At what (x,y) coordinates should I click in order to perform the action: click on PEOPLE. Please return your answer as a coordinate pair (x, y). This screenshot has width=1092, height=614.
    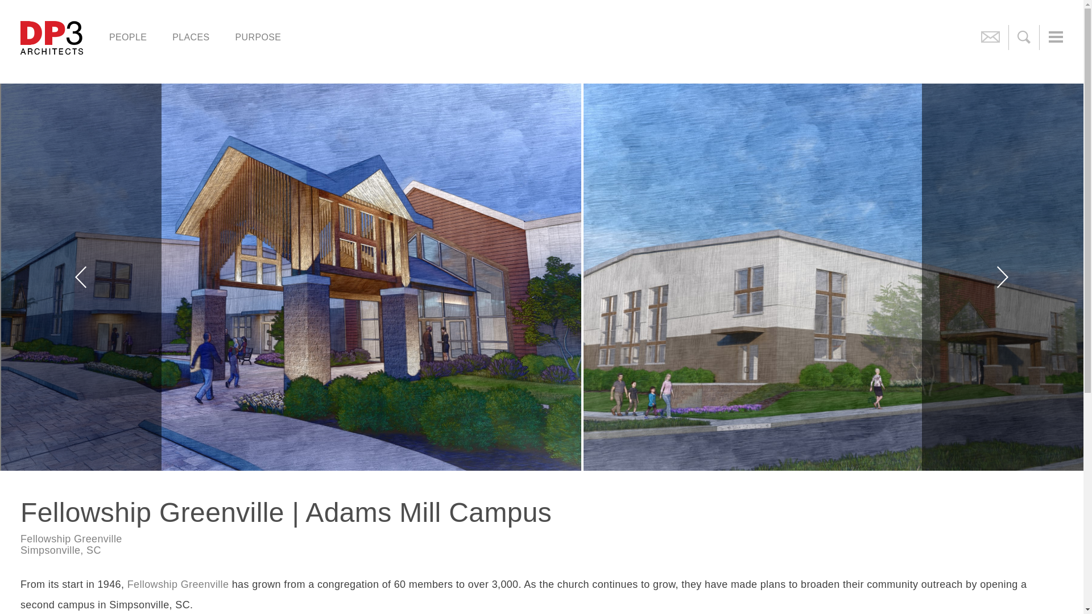
    Looking at the image, I should click on (128, 47).